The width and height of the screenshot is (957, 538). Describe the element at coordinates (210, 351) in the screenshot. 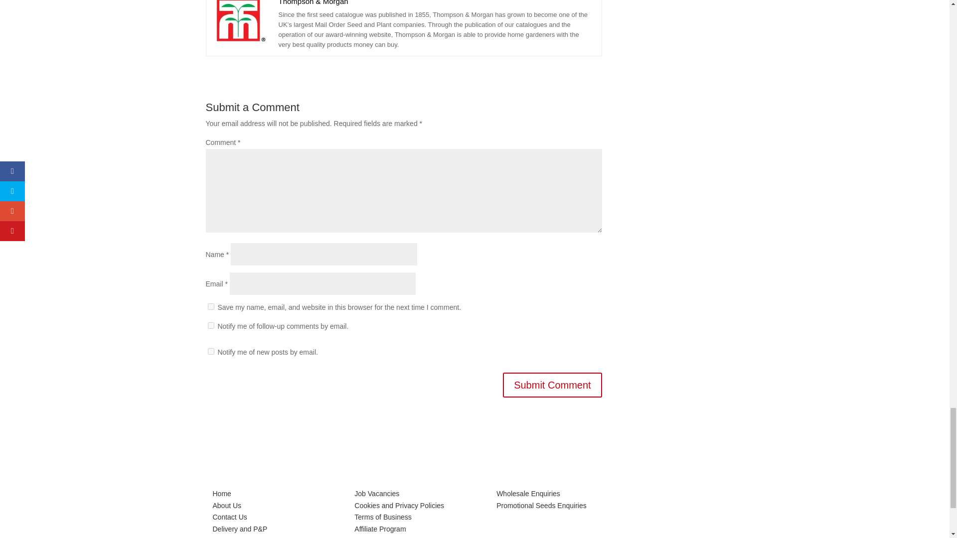

I see `subscribe` at that location.